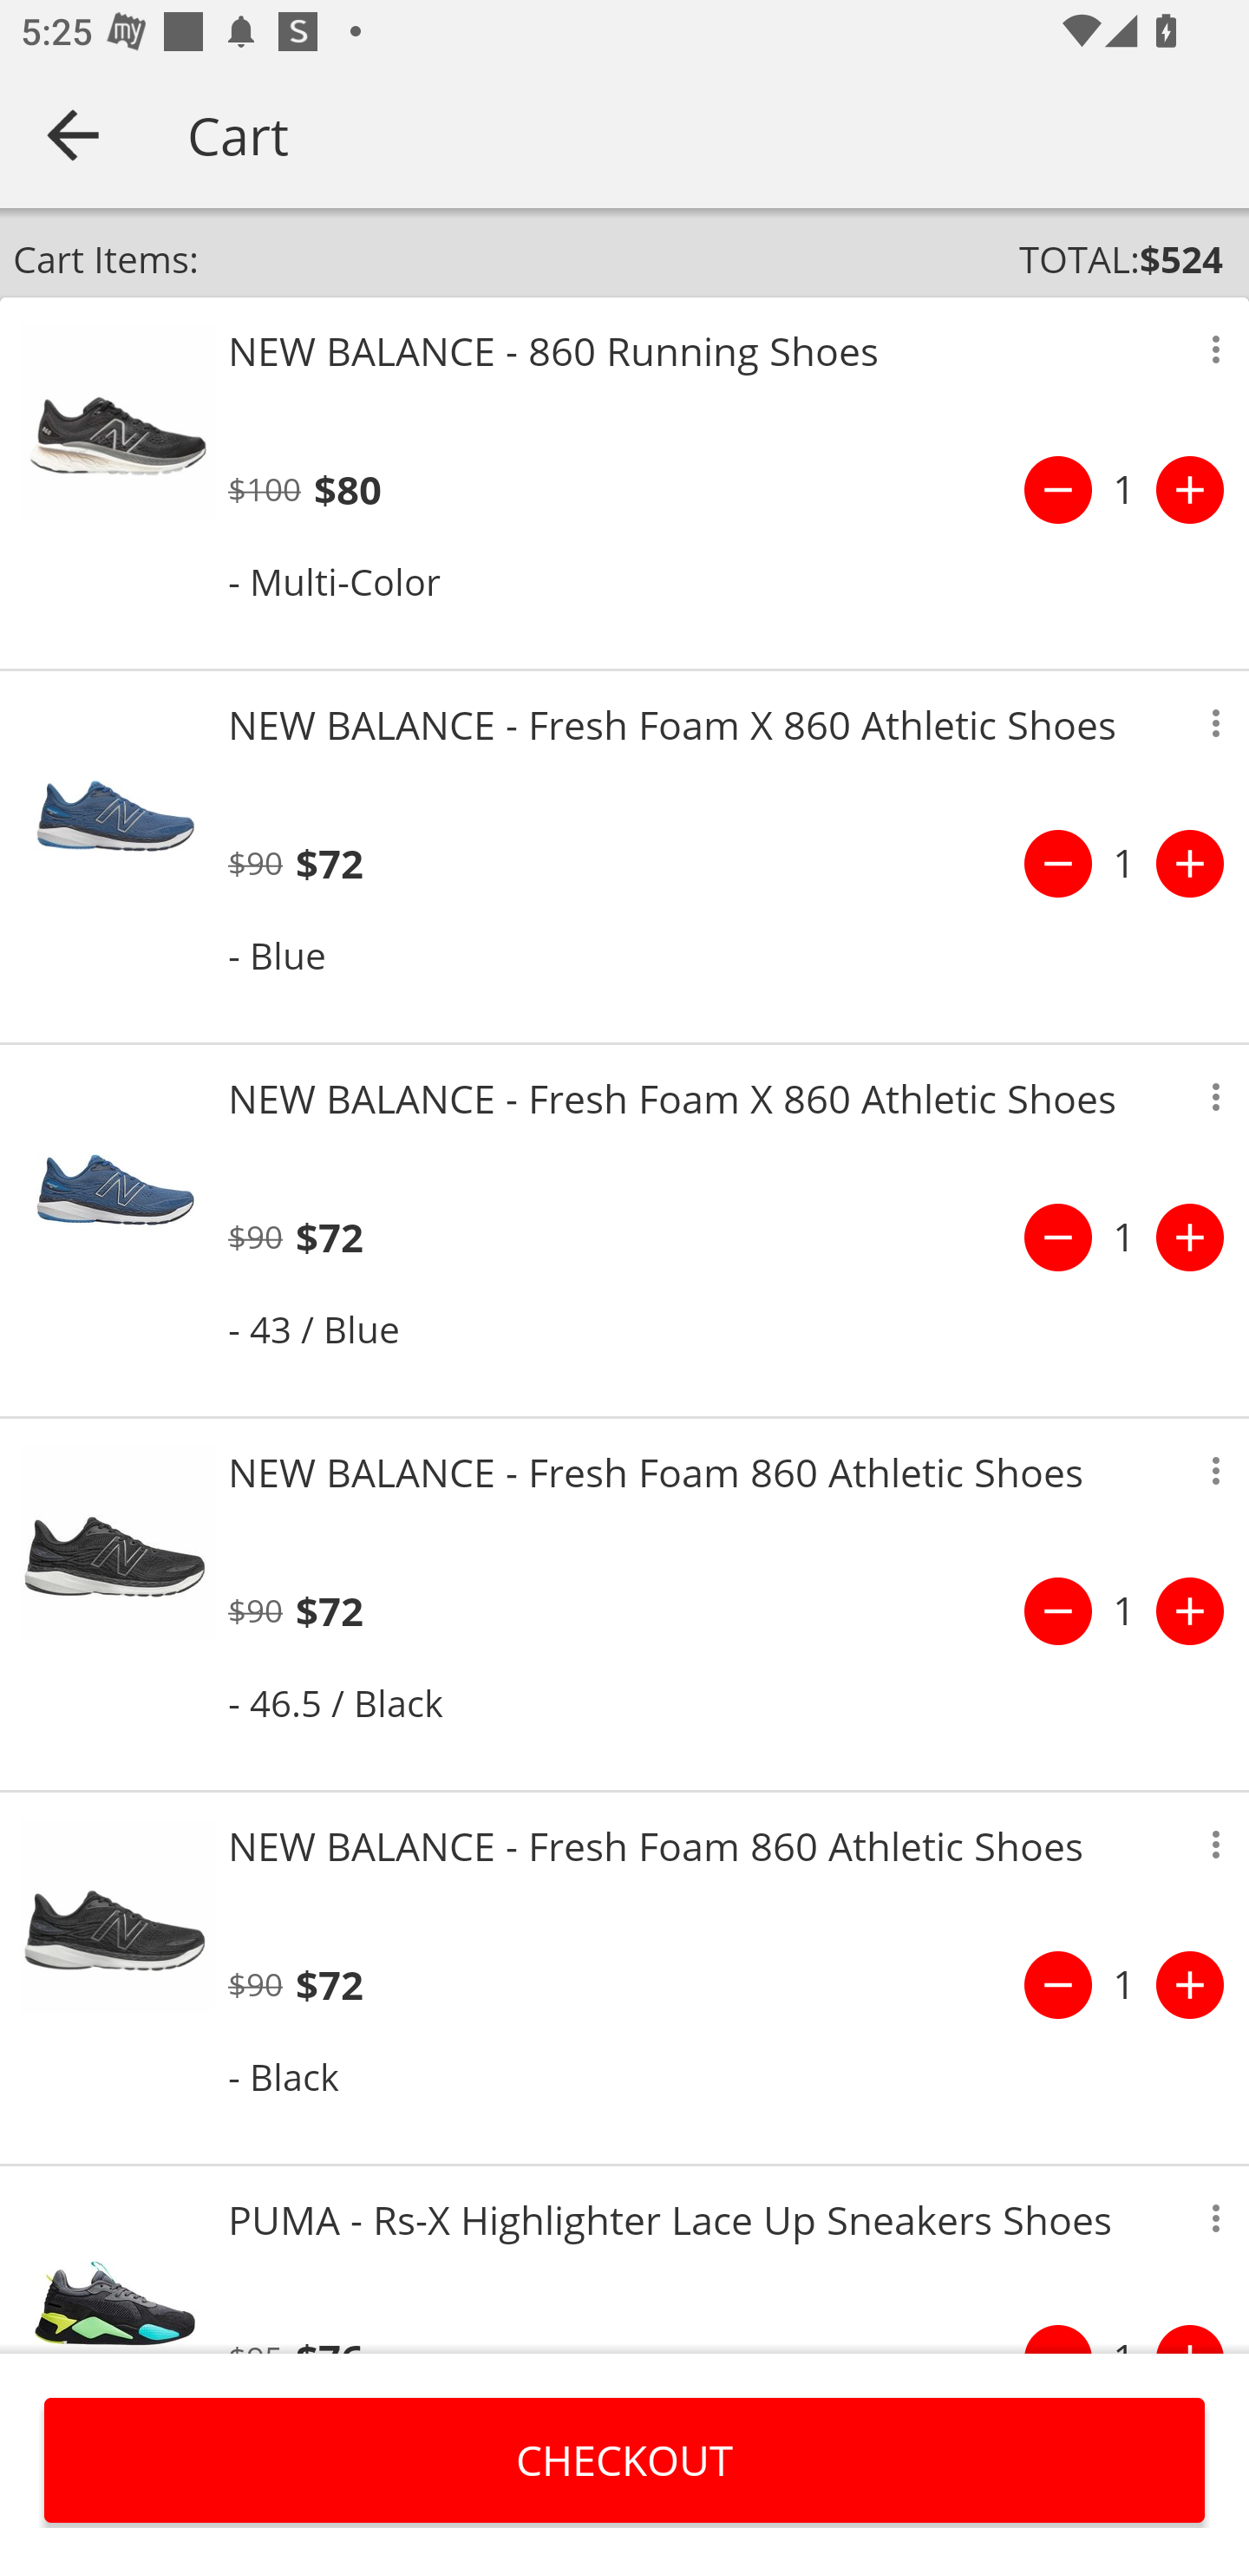  Describe the element at coordinates (1124, 1611) in the screenshot. I see `1` at that location.